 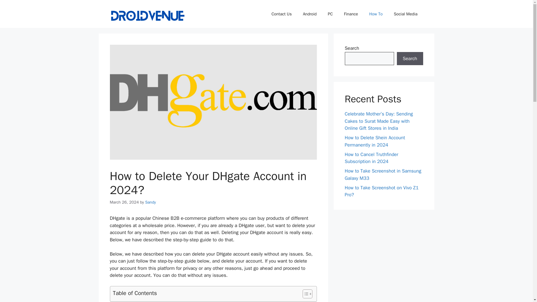 I want to click on Social Media, so click(x=406, y=14).